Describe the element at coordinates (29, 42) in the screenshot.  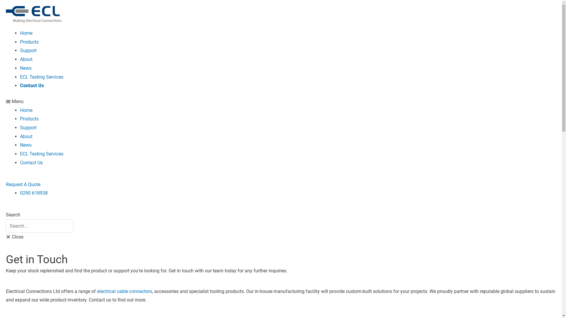
I see `Products` at that location.